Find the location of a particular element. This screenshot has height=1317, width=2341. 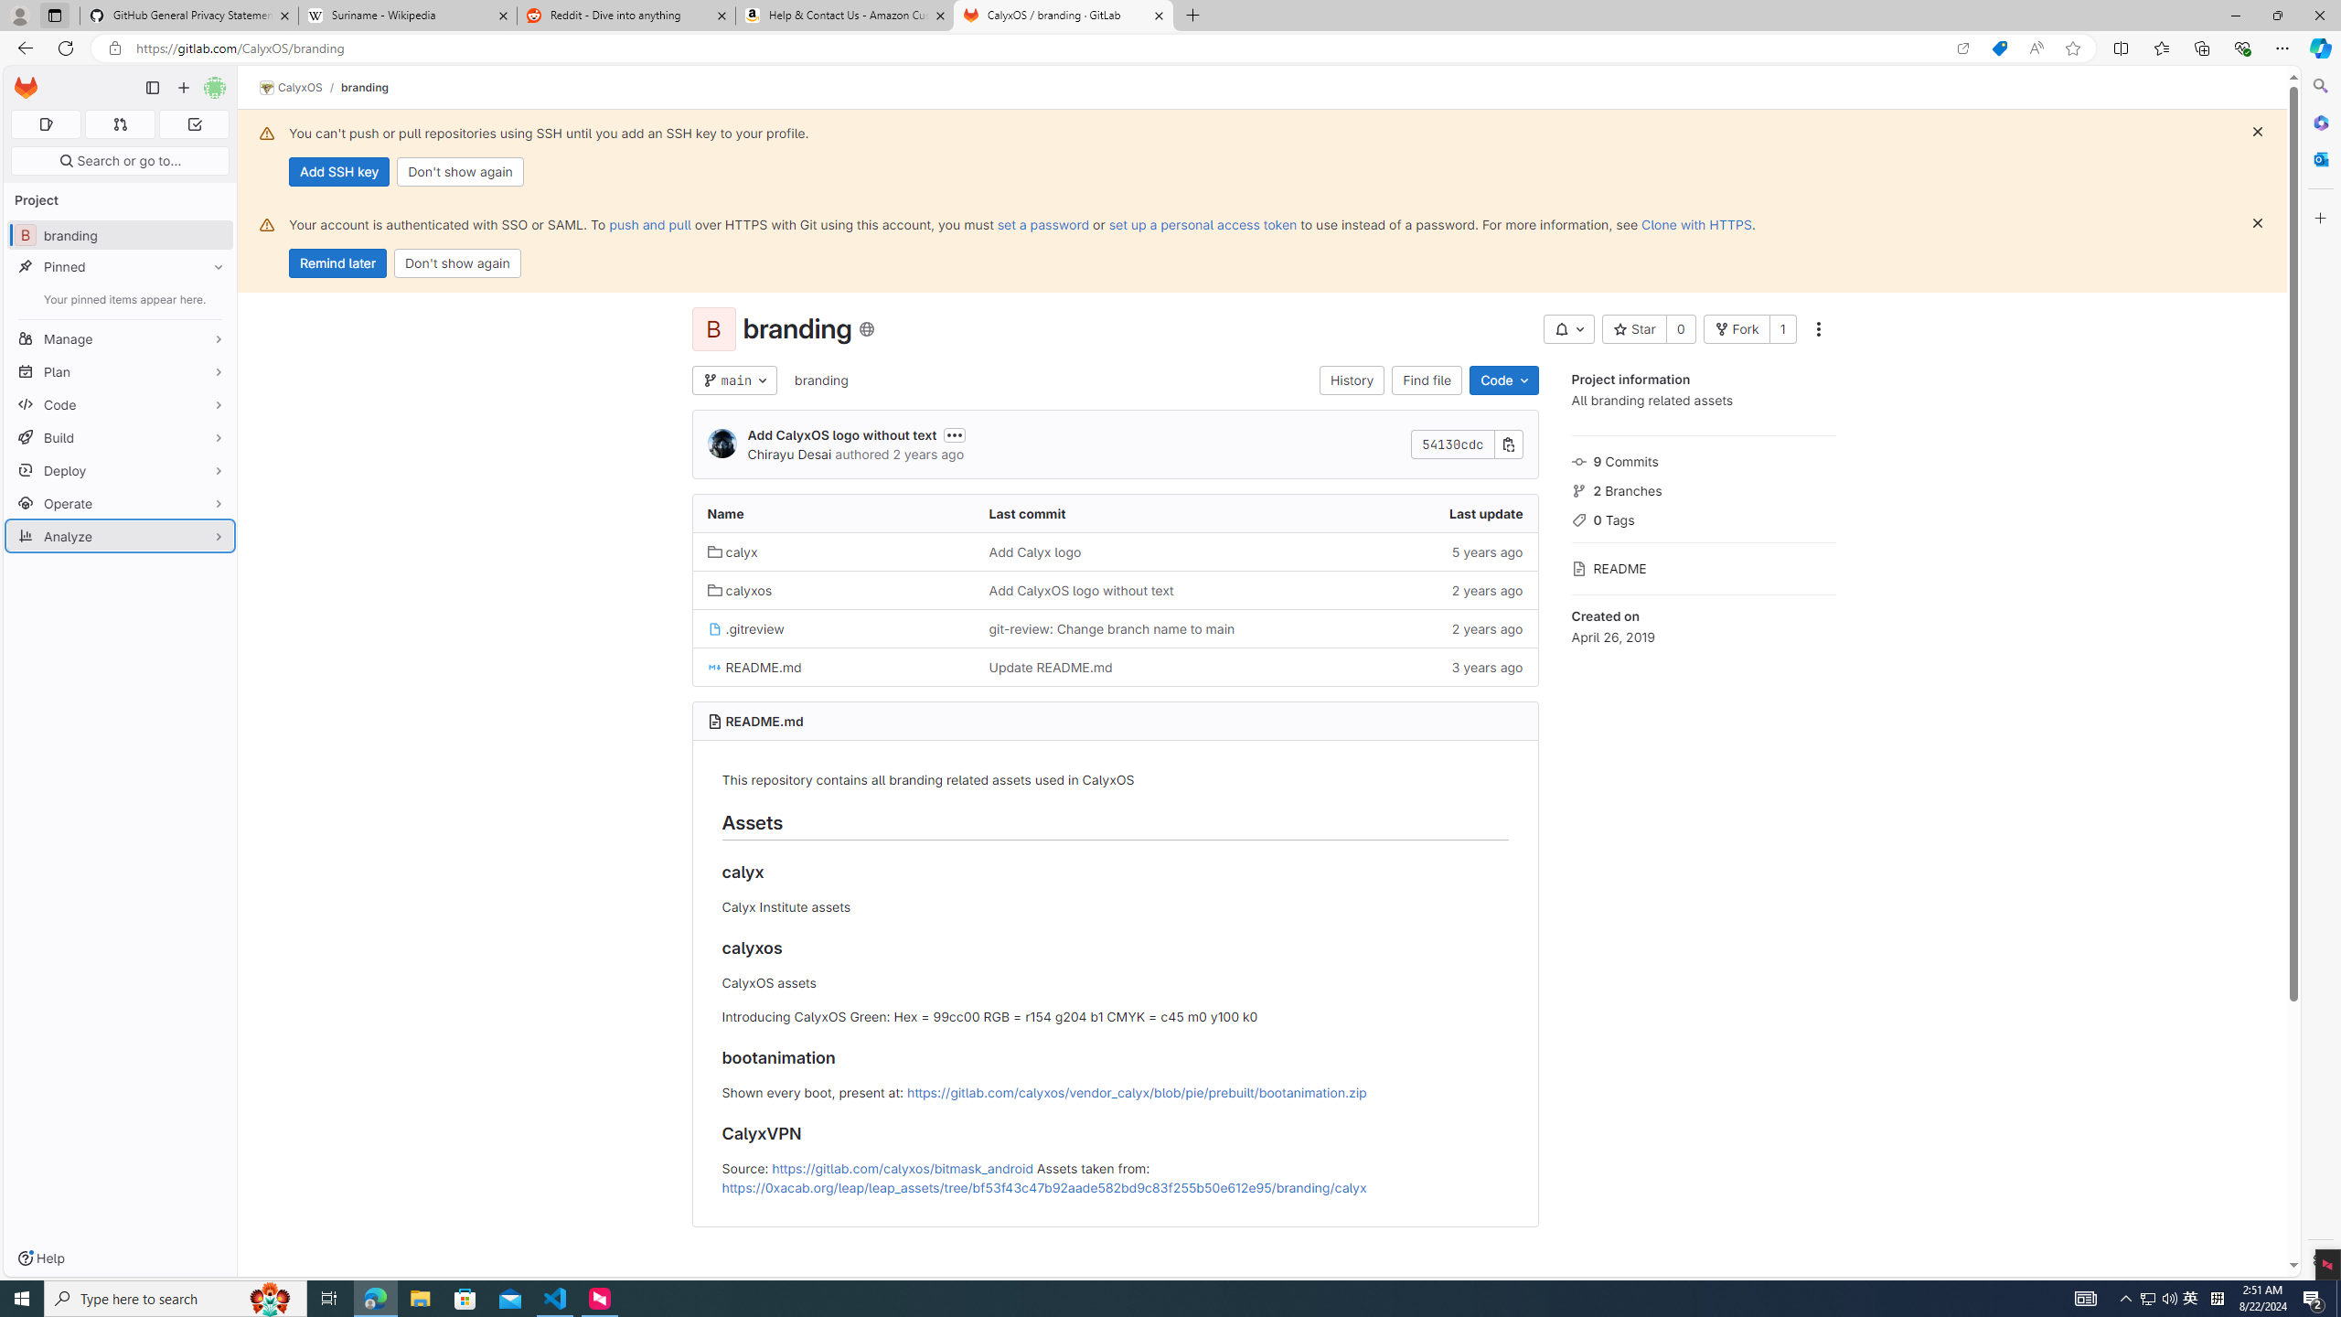

Analyze is located at coordinates (121, 536).